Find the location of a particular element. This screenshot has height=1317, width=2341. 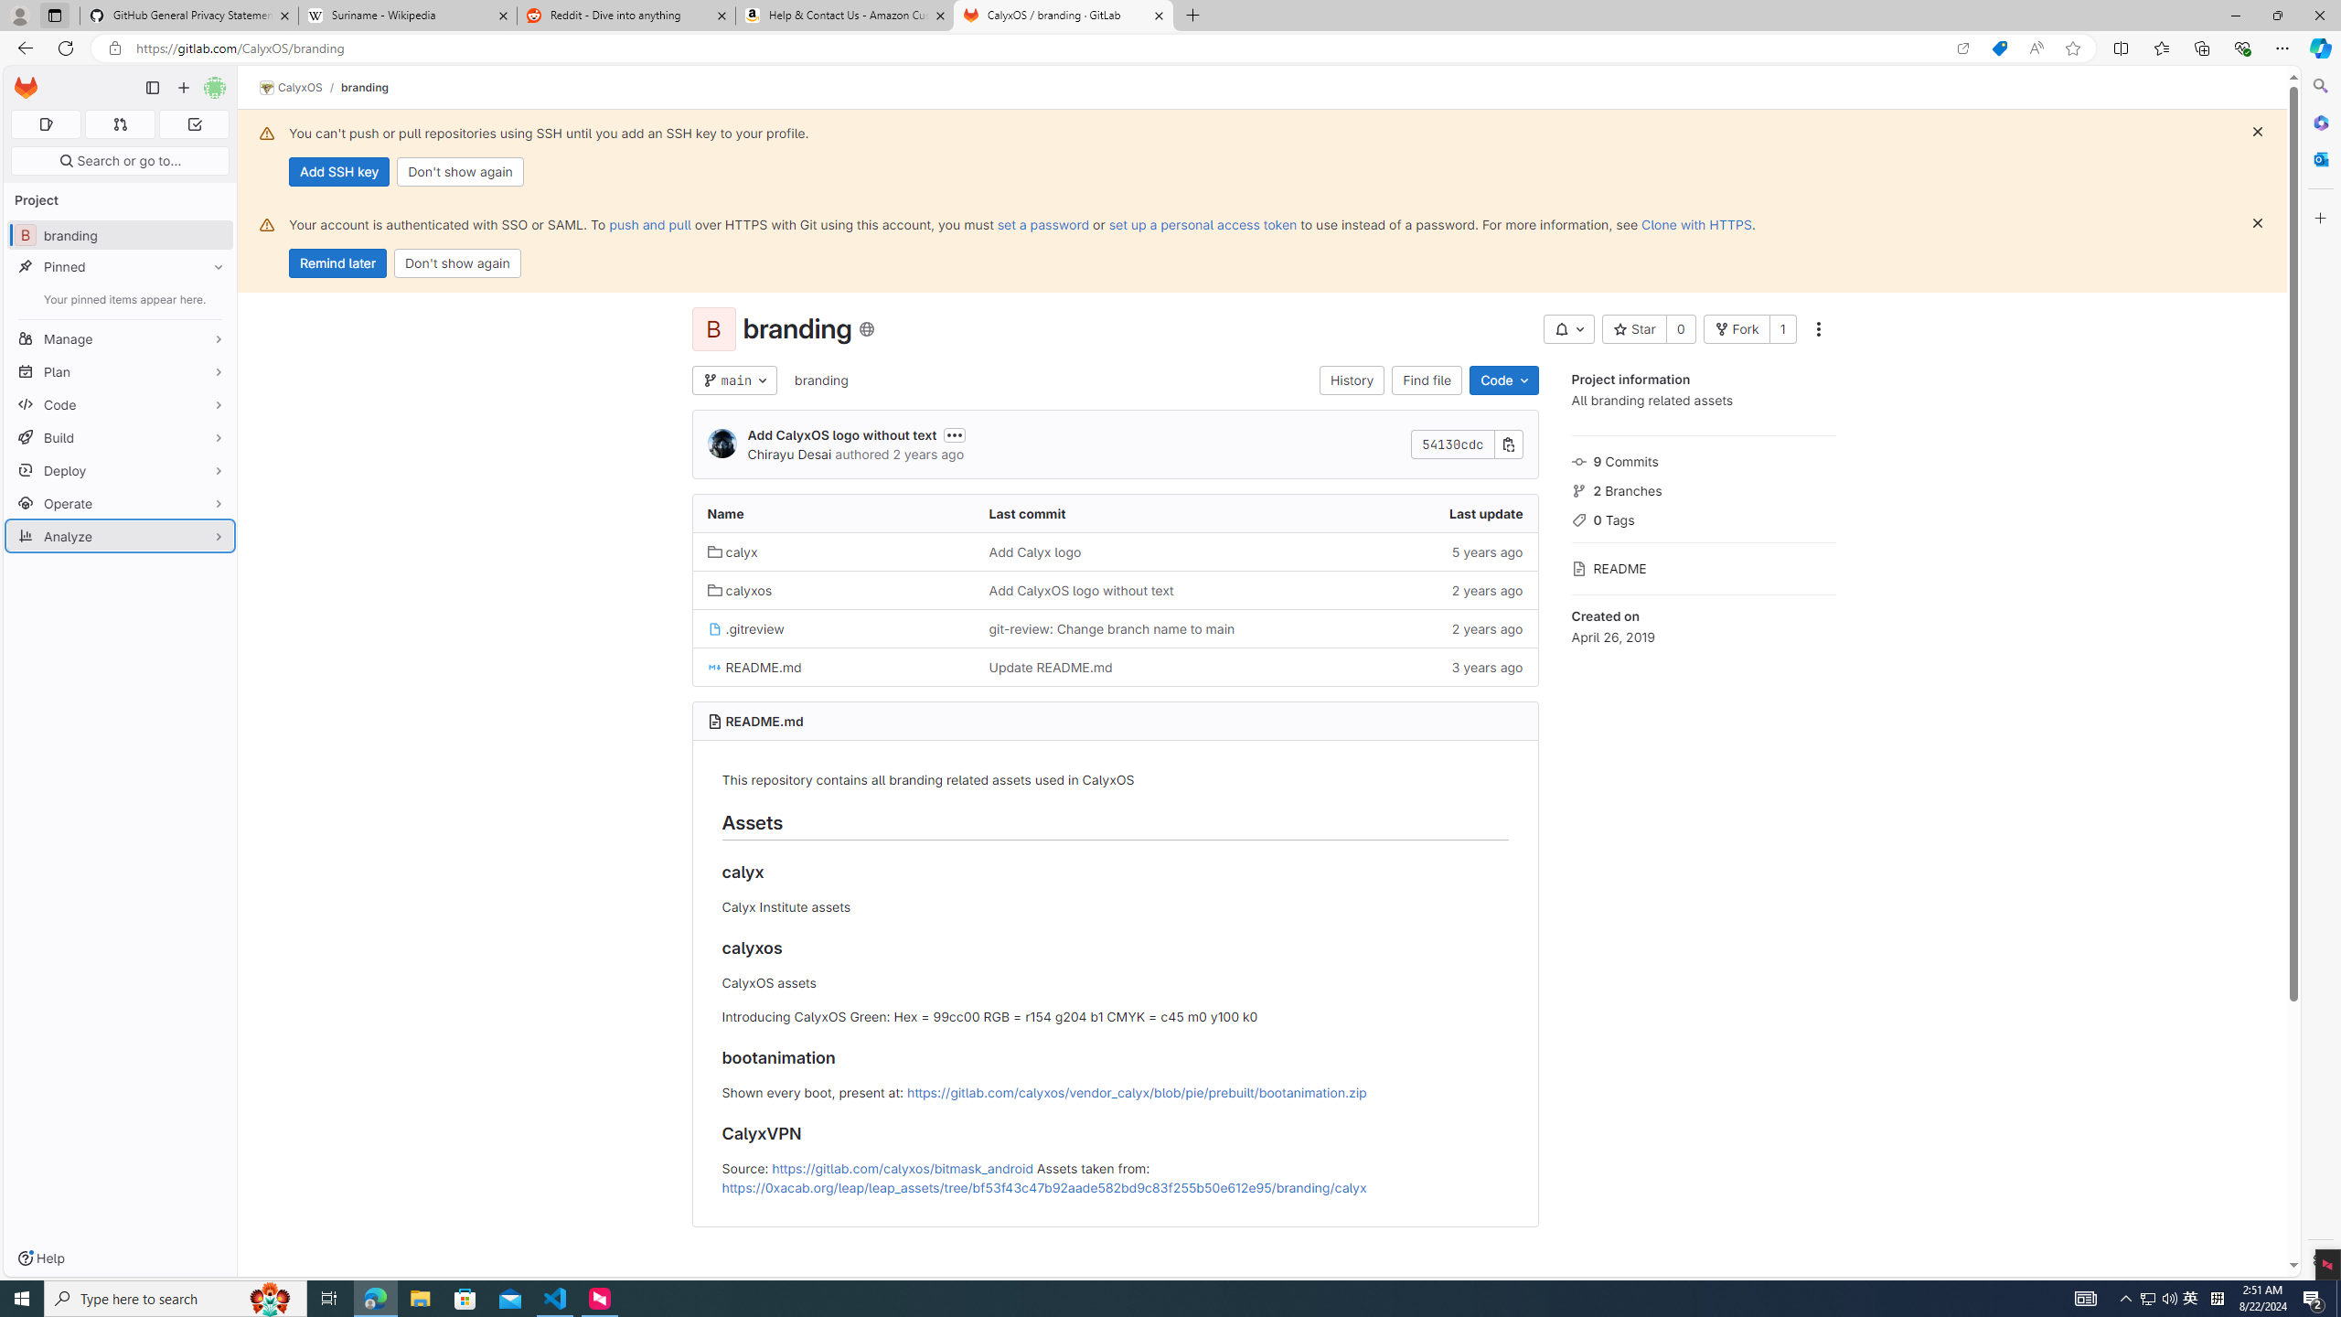

Analyze is located at coordinates (121, 536).